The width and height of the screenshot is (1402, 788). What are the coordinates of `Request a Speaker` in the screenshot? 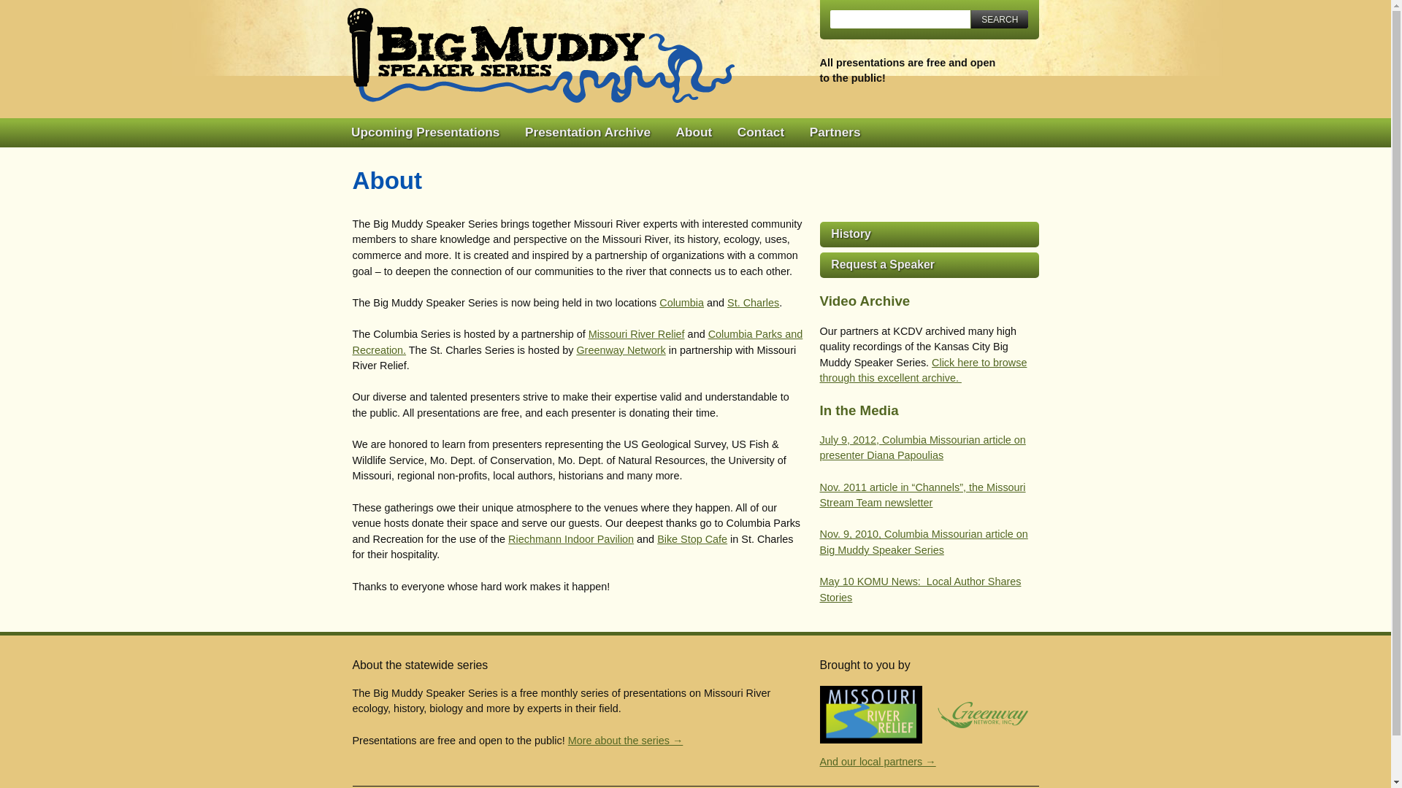 It's located at (929, 265).